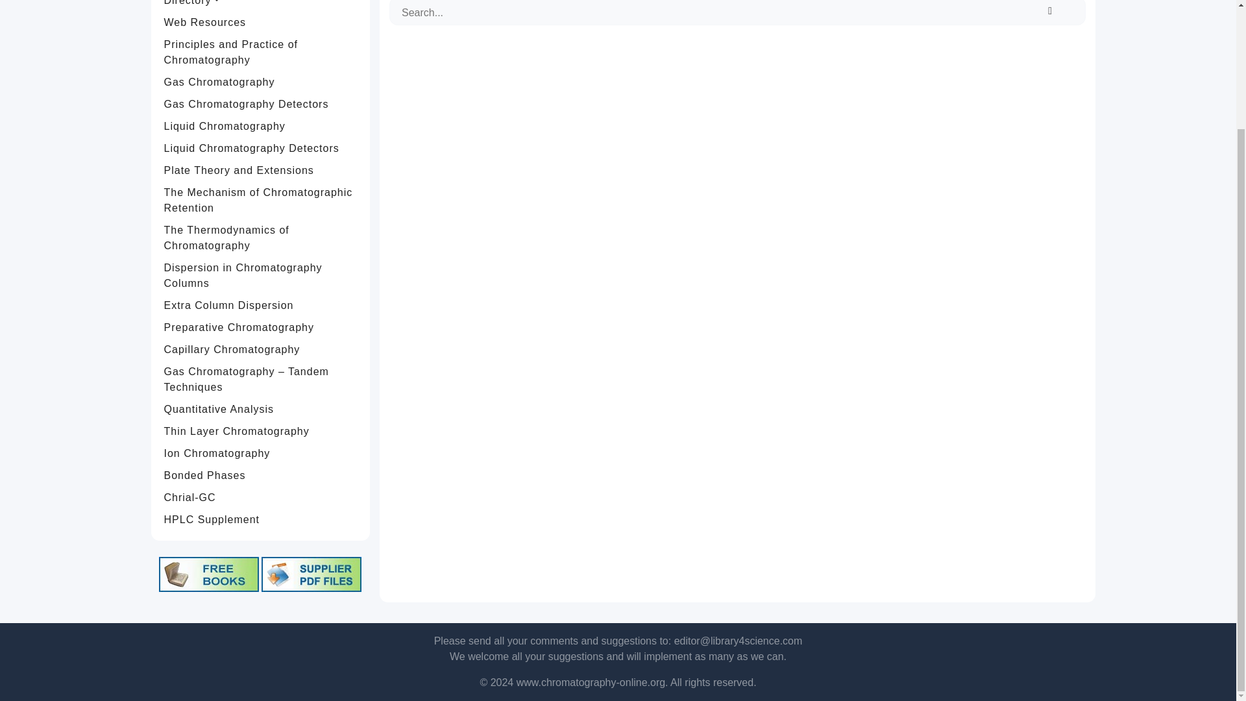 This screenshot has width=1246, height=701. What do you see at coordinates (261, 82) in the screenshot?
I see `Gas Chromatography` at bounding box center [261, 82].